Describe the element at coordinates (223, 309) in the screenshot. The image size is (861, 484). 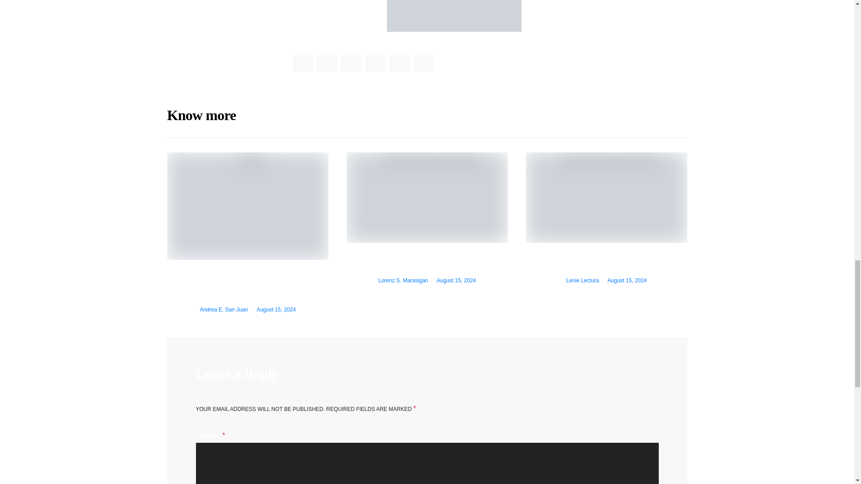
I see `View all posts by Andrea E. San Juan` at that location.